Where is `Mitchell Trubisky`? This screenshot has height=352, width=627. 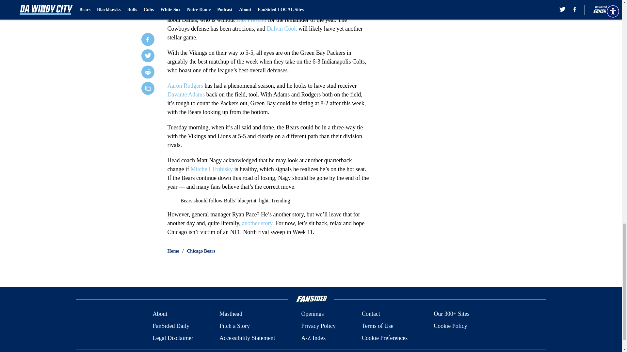
Mitchell Trubisky is located at coordinates (212, 169).